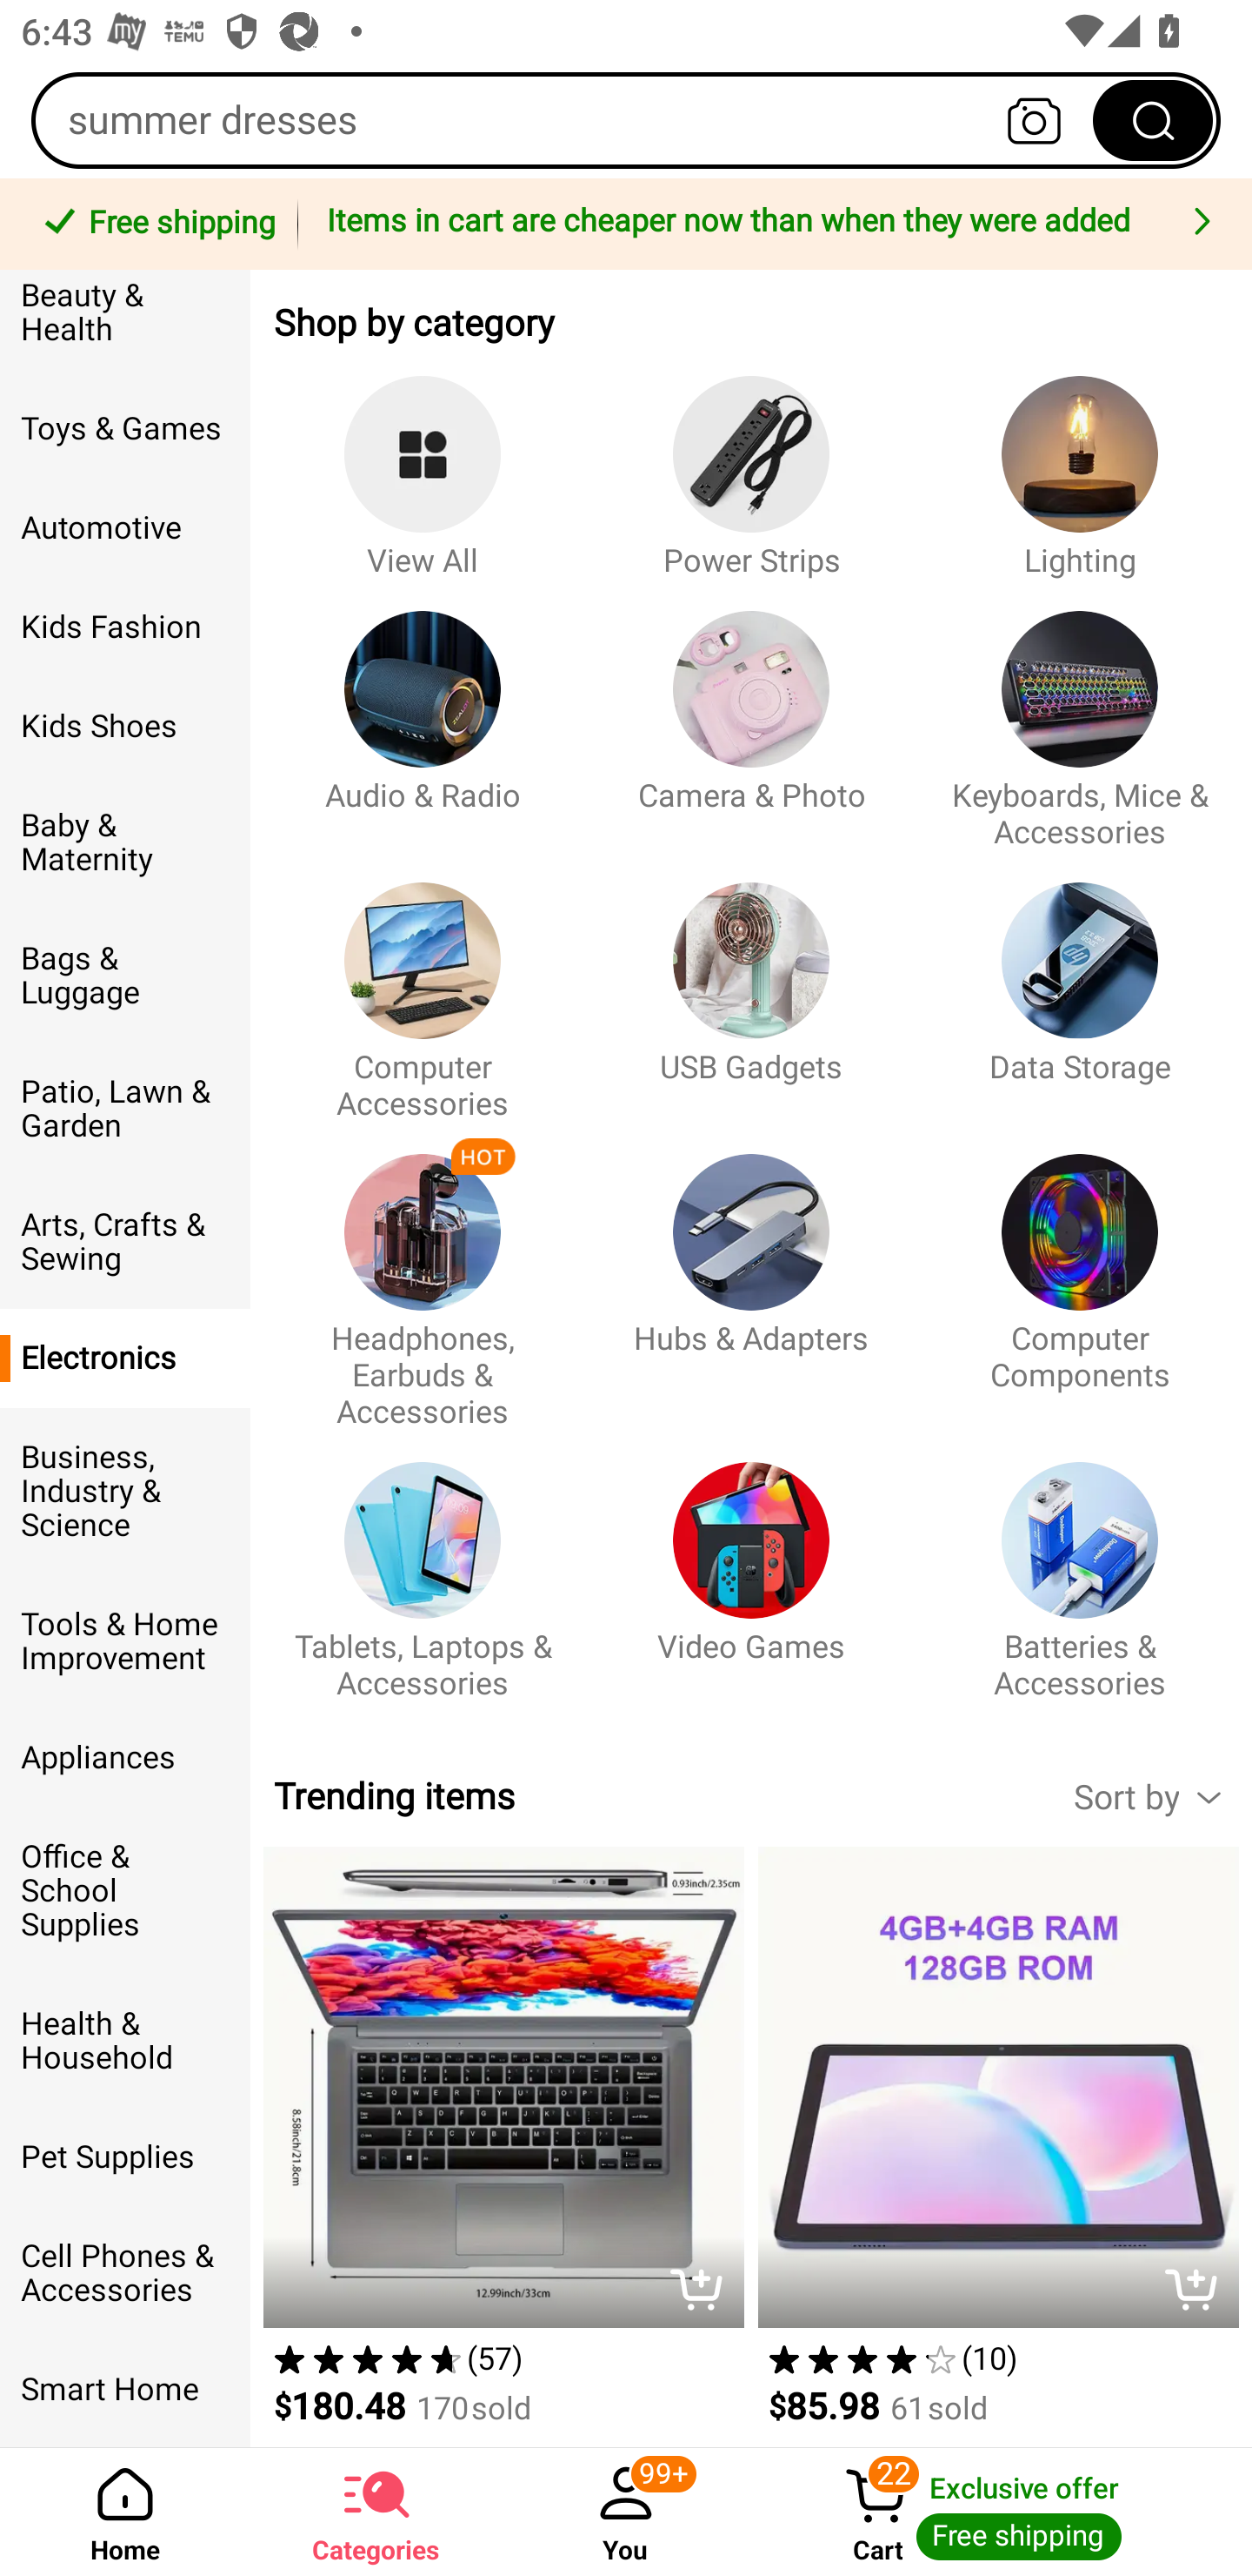 This screenshot has width=1252, height=2576. Describe the element at coordinates (125, 1892) in the screenshot. I see `Office & School Supplies` at that location.